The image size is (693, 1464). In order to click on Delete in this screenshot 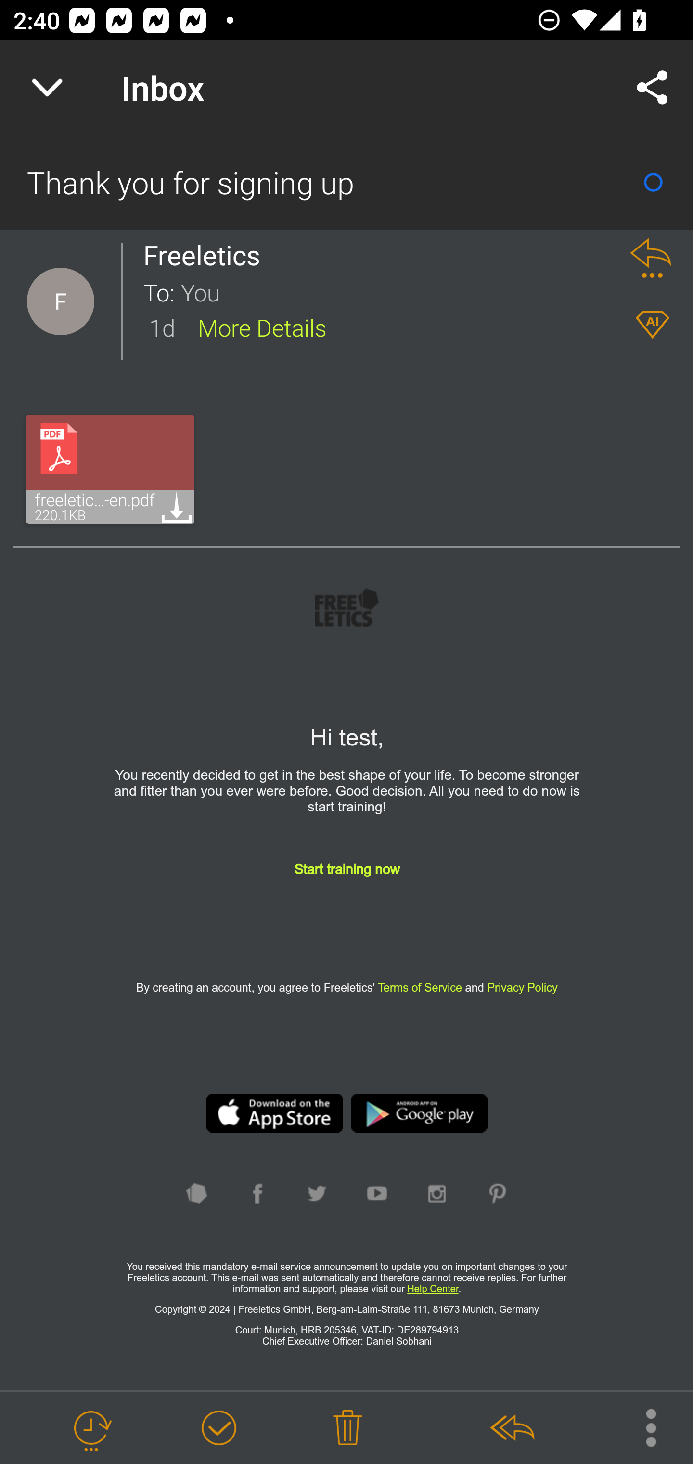, I will do `click(347, 1428)`.